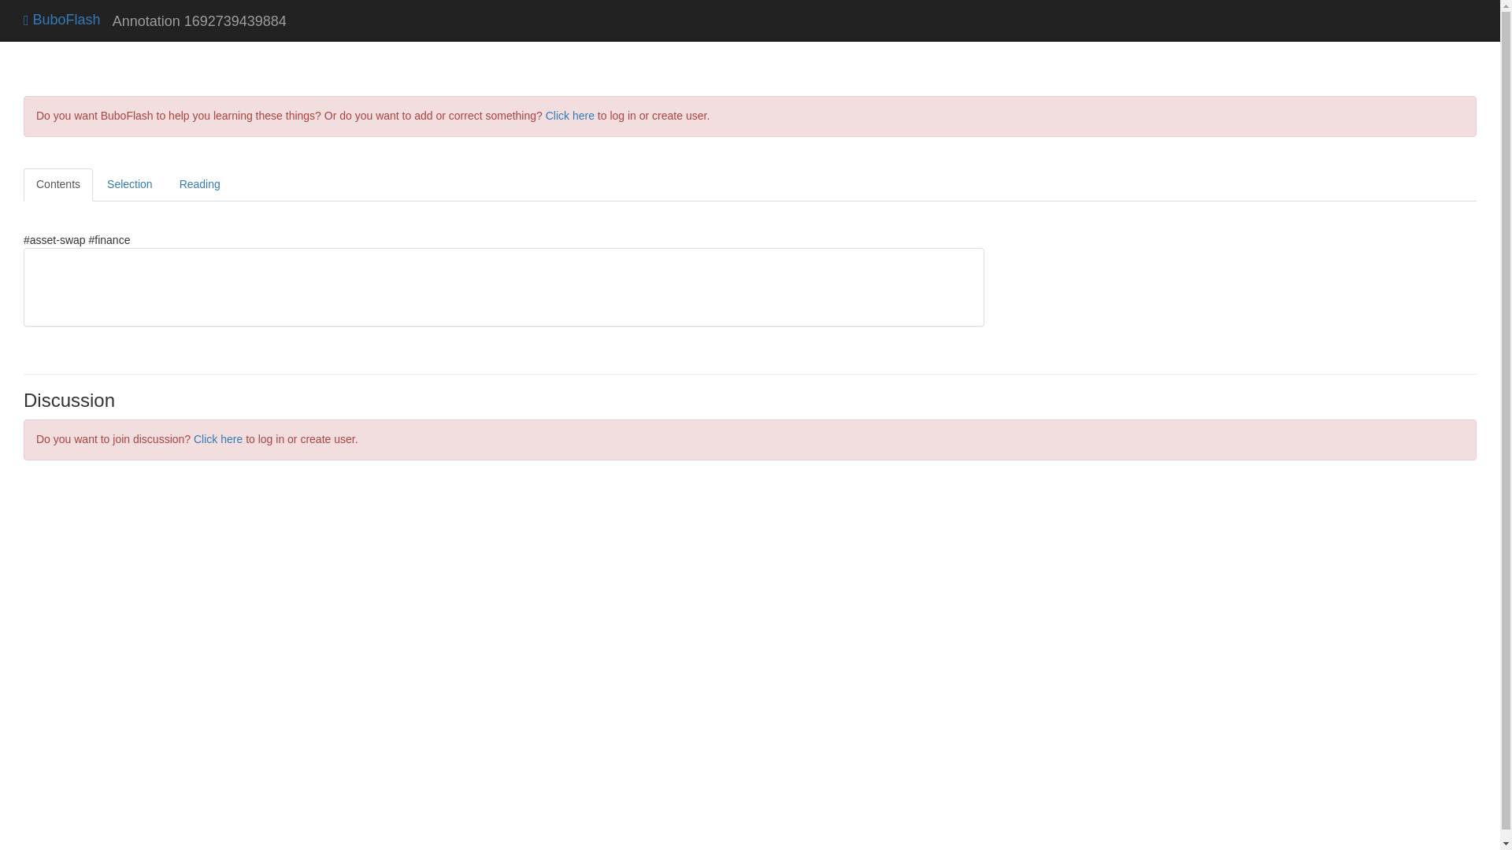  I want to click on BuboFlash, so click(62, 19).